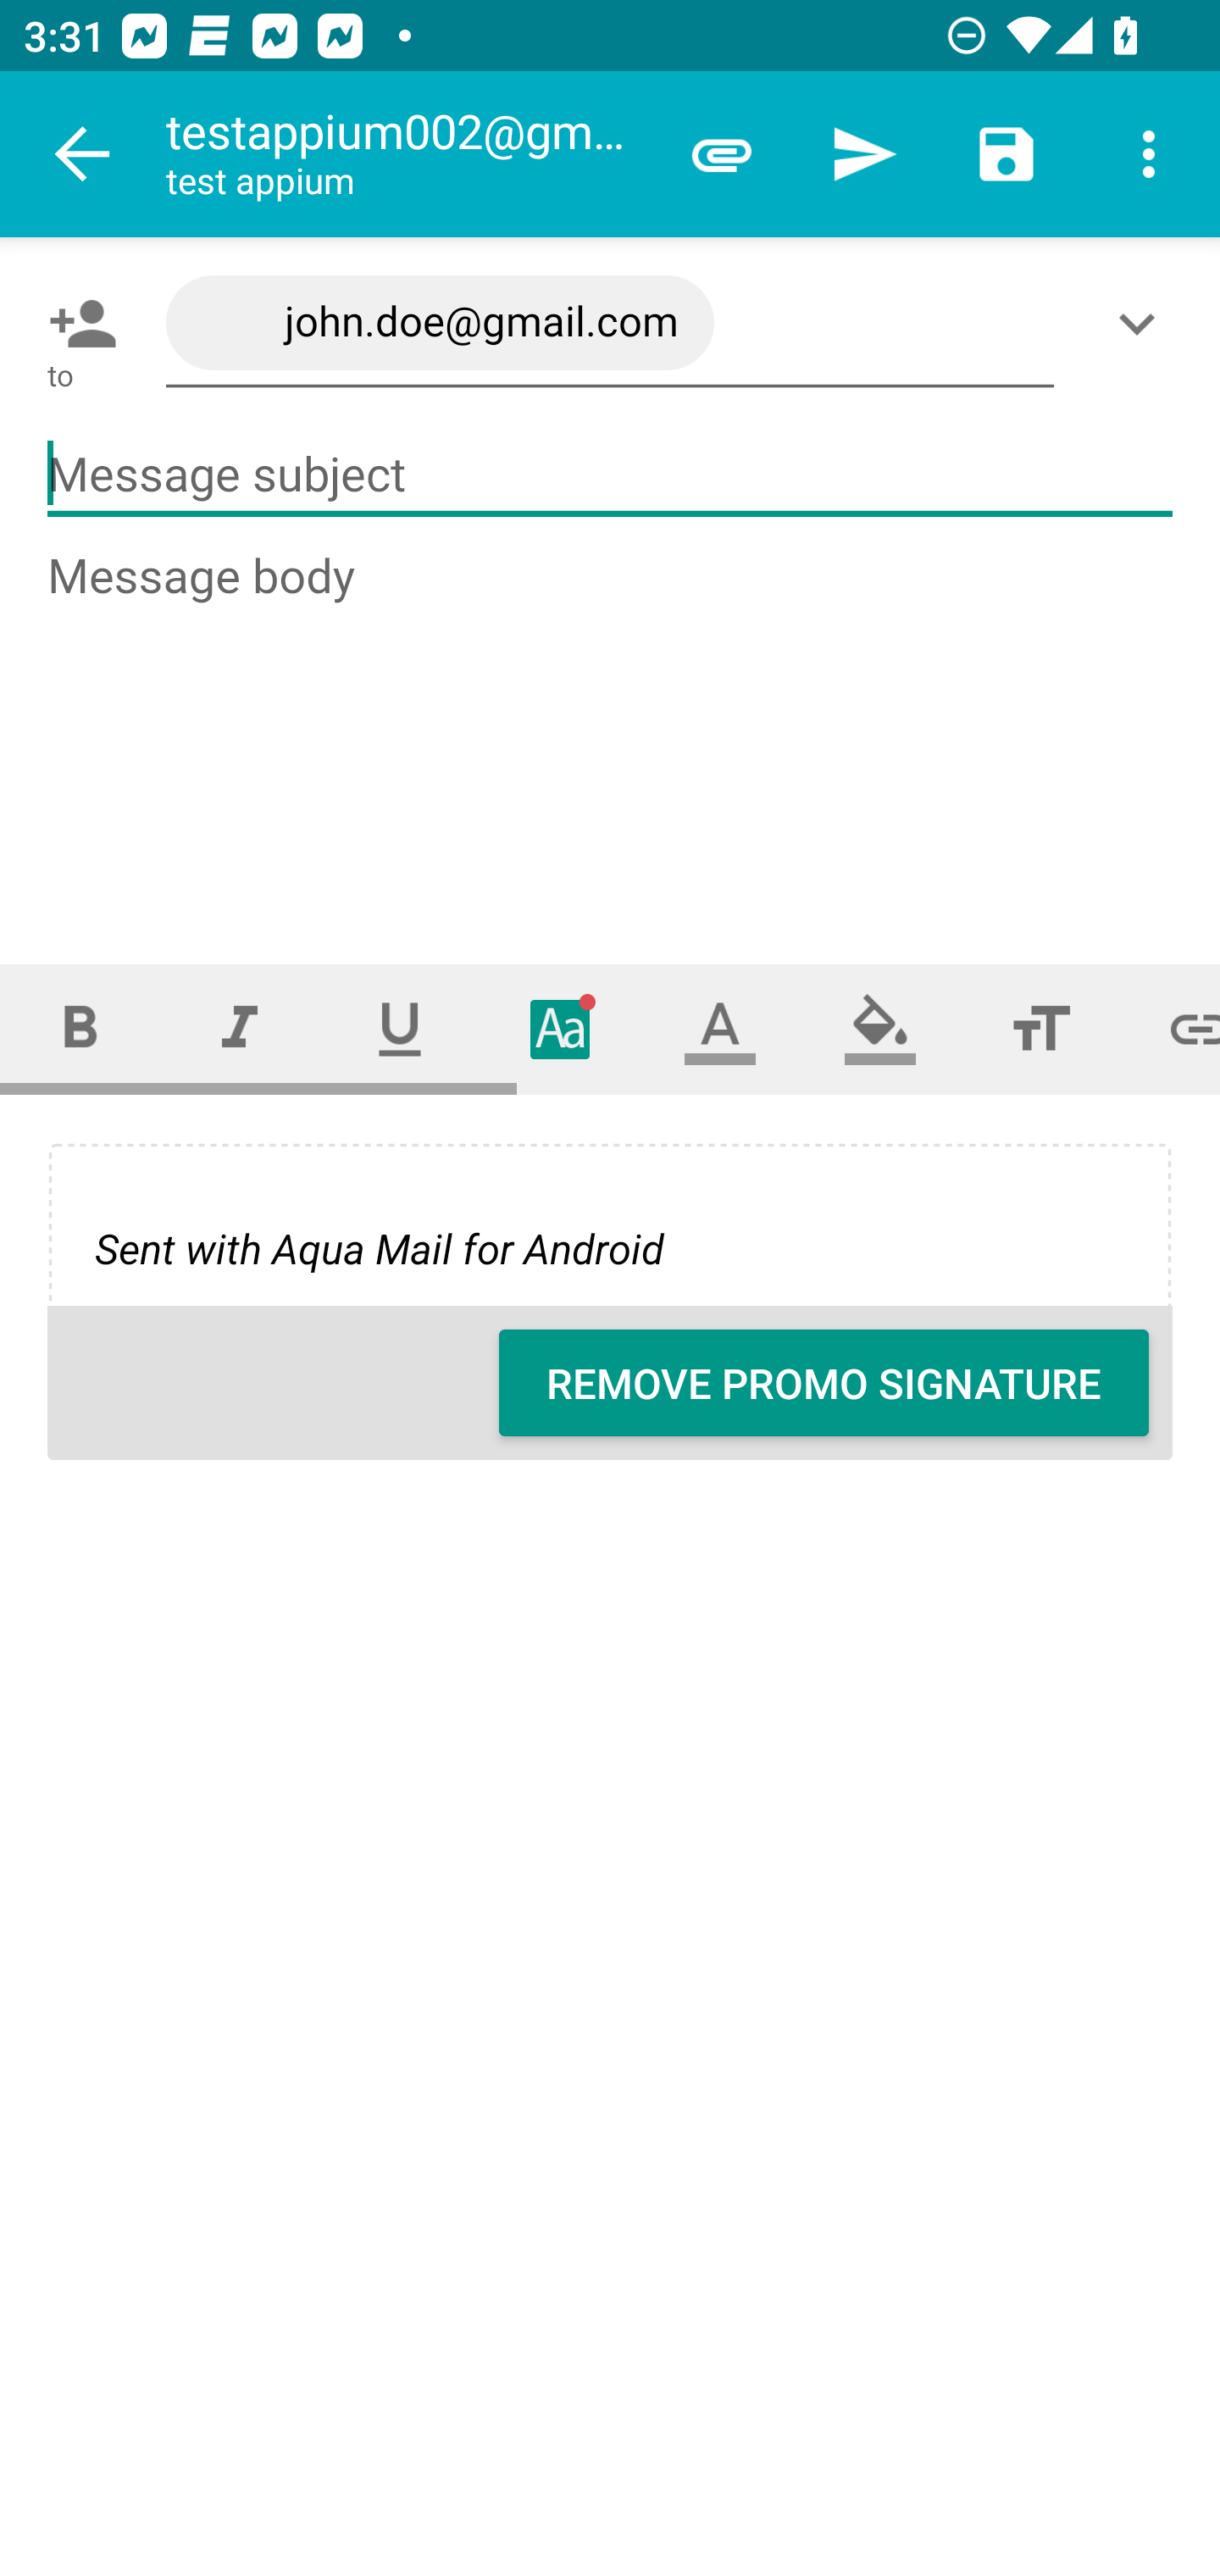 The height and width of the screenshot is (2576, 1220). Describe the element at coordinates (1040, 1029) in the screenshot. I see `Font size` at that location.